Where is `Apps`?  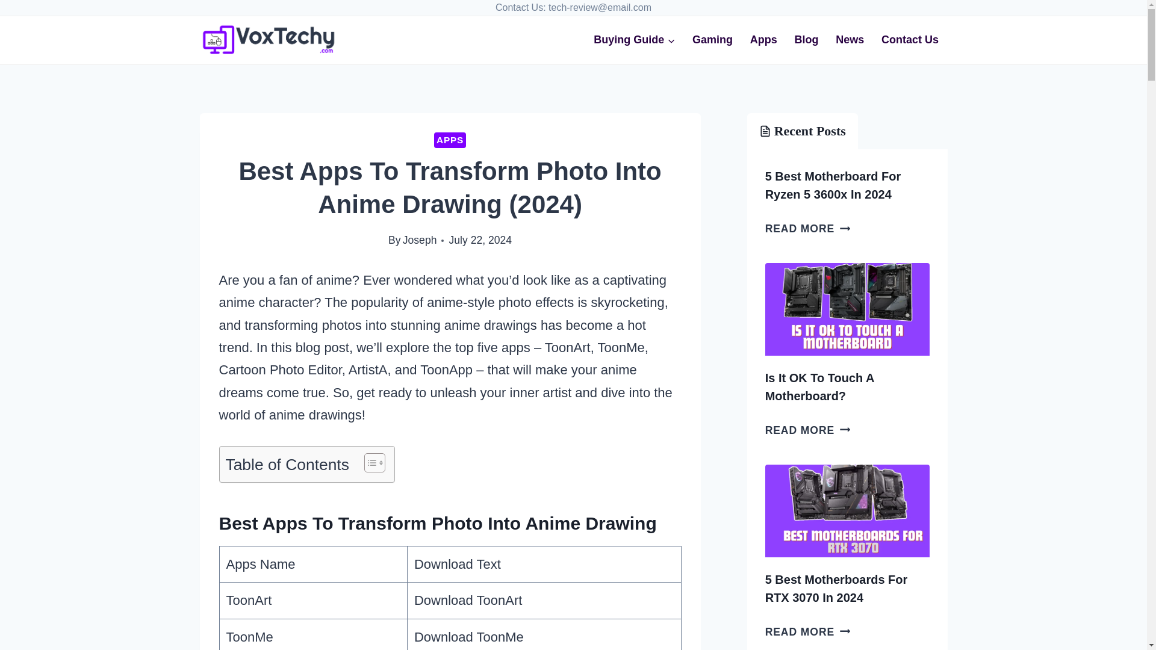
Apps is located at coordinates (763, 40).